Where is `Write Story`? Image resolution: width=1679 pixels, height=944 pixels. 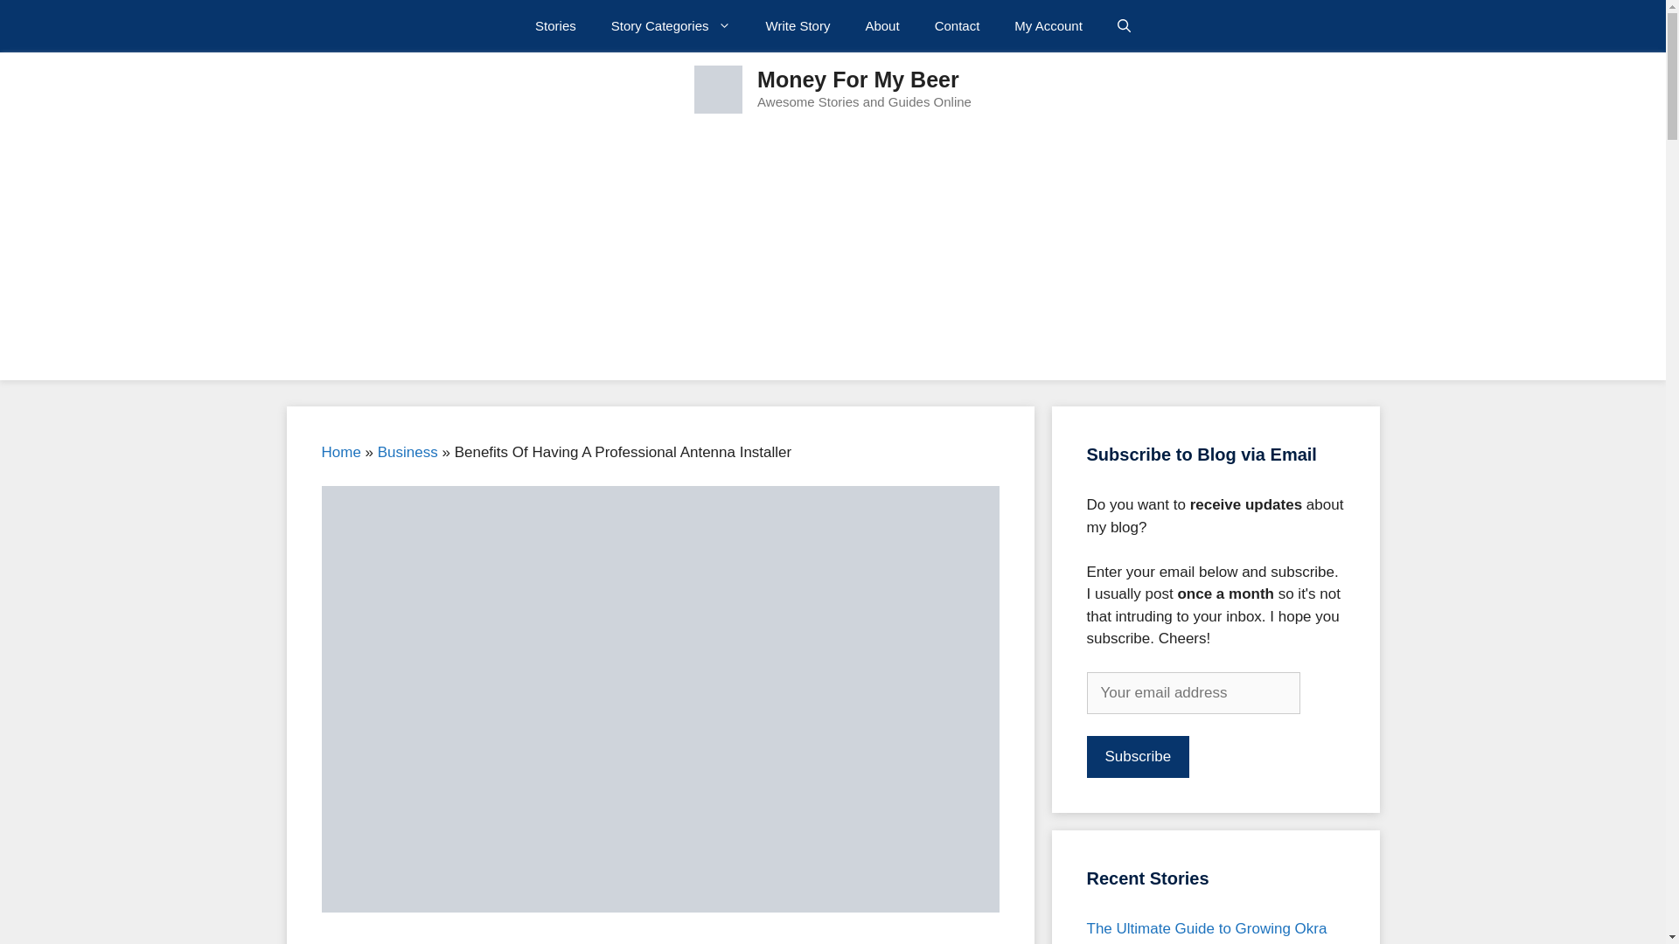
Write Story is located at coordinates (798, 26).